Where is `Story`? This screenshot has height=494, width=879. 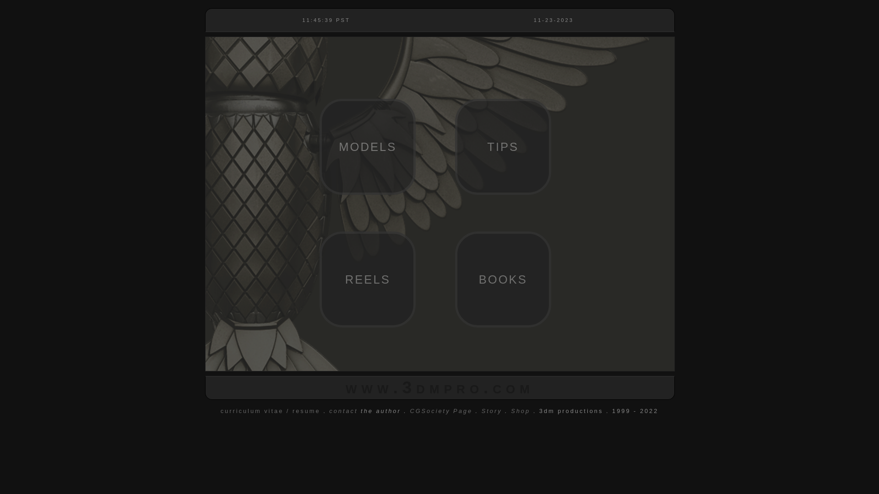 Story is located at coordinates (492, 411).